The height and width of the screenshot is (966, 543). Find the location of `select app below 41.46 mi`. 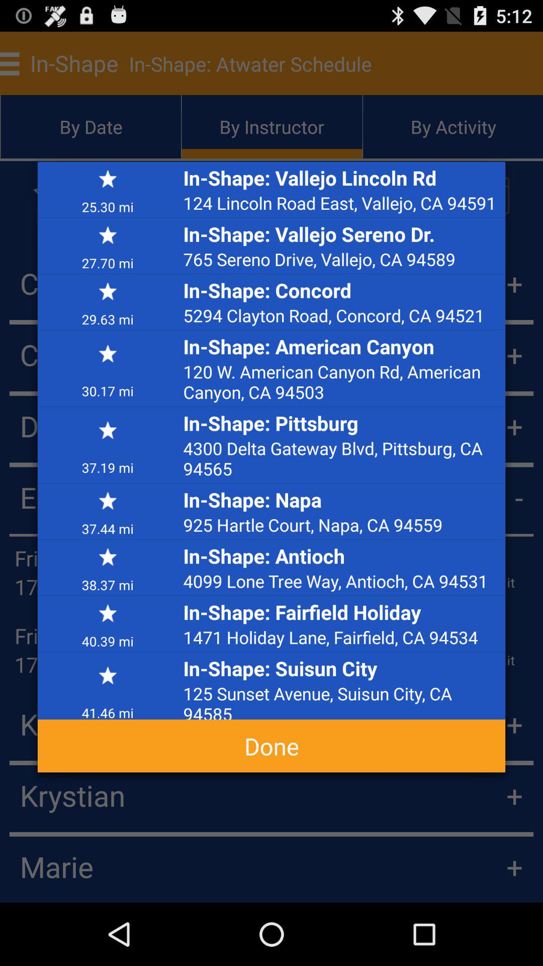

select app below 41.46 mi is located at coordinates (271, 746).